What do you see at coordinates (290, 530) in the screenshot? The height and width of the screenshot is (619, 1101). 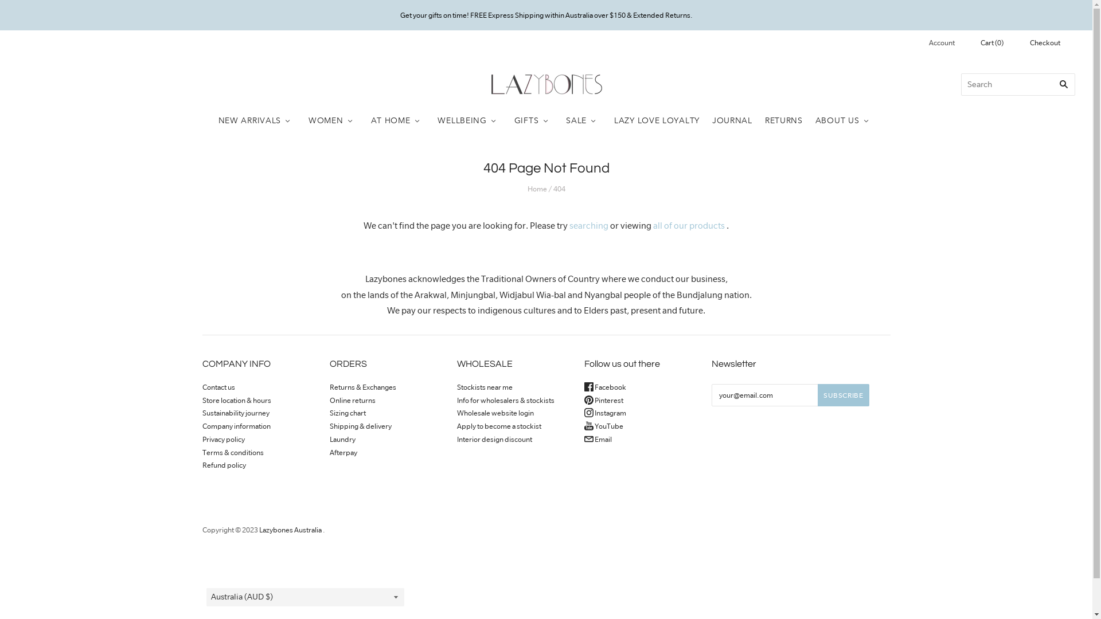 I see `Lazybones Australia` at bounding box center [290, 530].